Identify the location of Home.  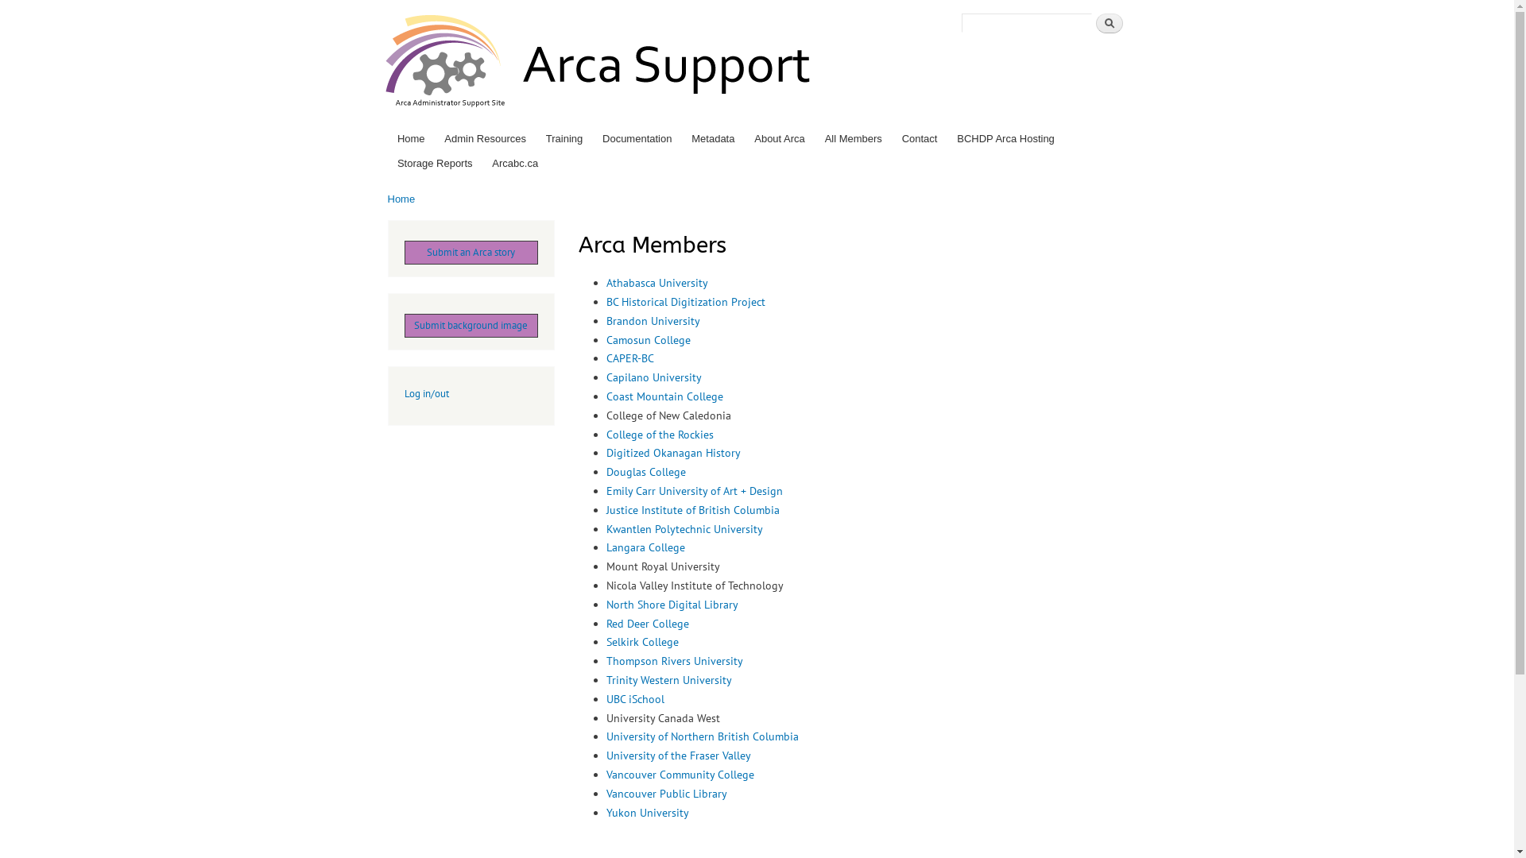
(402, 199).